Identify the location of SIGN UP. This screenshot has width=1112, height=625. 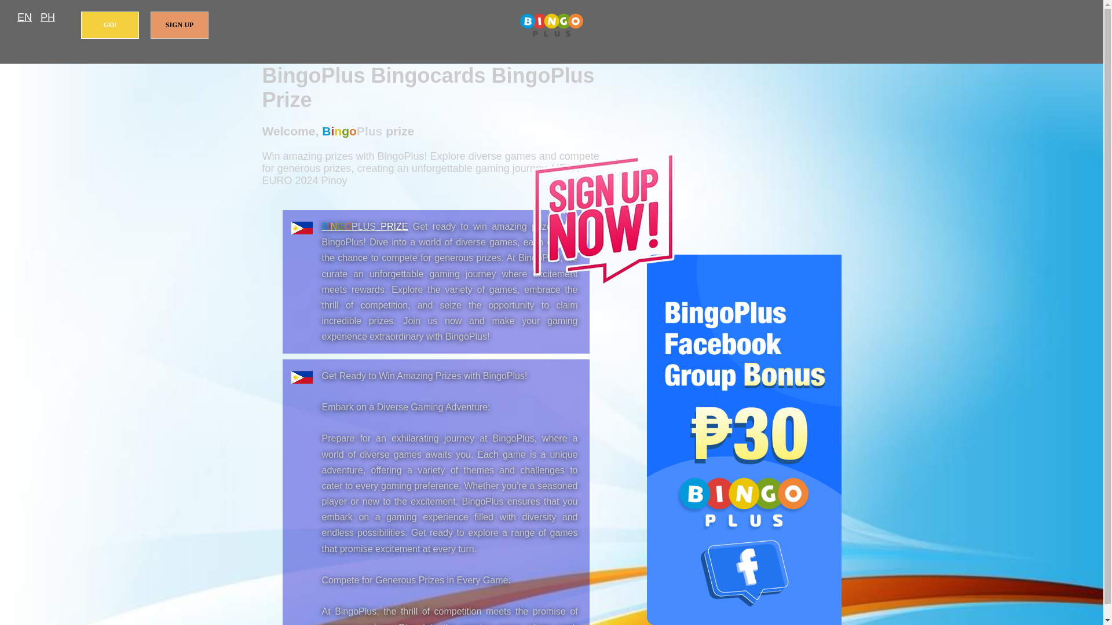
(180, 25).